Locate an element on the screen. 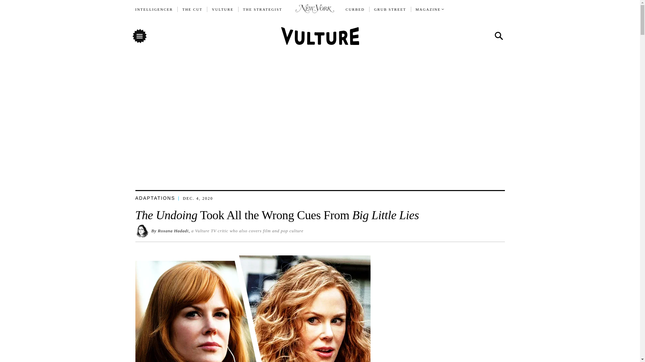 The width and height of the screenshot is (645, 362). GRUB STREET is located at coordinates (390, 9).